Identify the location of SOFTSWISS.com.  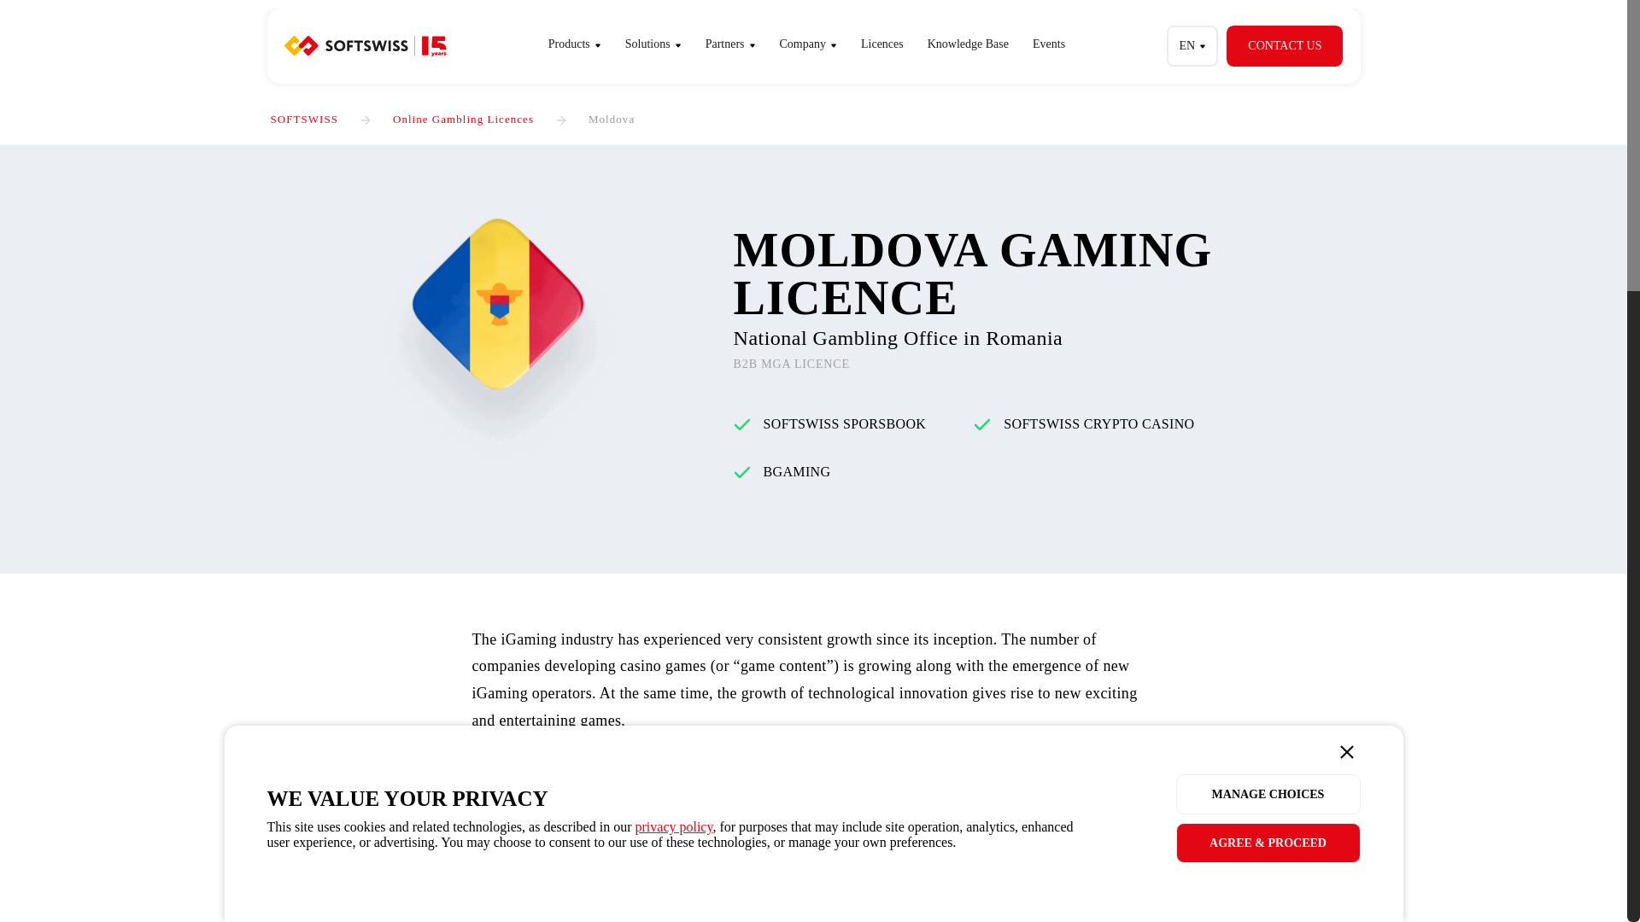
(365, 46).